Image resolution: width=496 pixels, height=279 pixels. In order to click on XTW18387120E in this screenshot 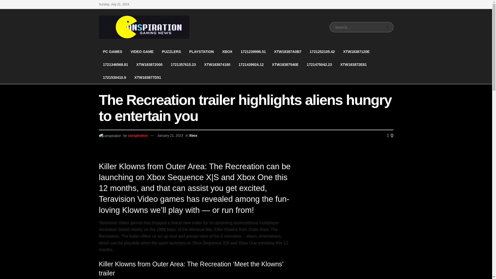, I will do `click(356, 51)`.